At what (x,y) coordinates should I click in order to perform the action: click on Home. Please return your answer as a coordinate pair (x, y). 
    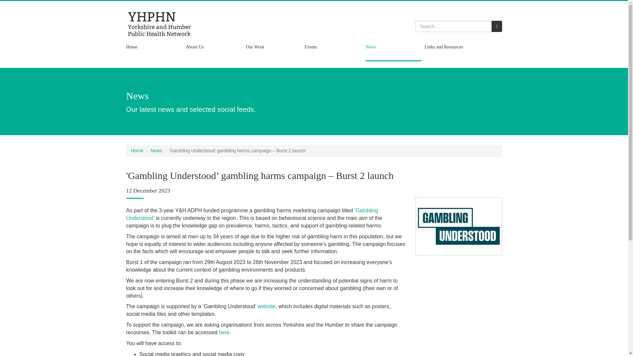
    Looking at the image, I should click on (154, 51).